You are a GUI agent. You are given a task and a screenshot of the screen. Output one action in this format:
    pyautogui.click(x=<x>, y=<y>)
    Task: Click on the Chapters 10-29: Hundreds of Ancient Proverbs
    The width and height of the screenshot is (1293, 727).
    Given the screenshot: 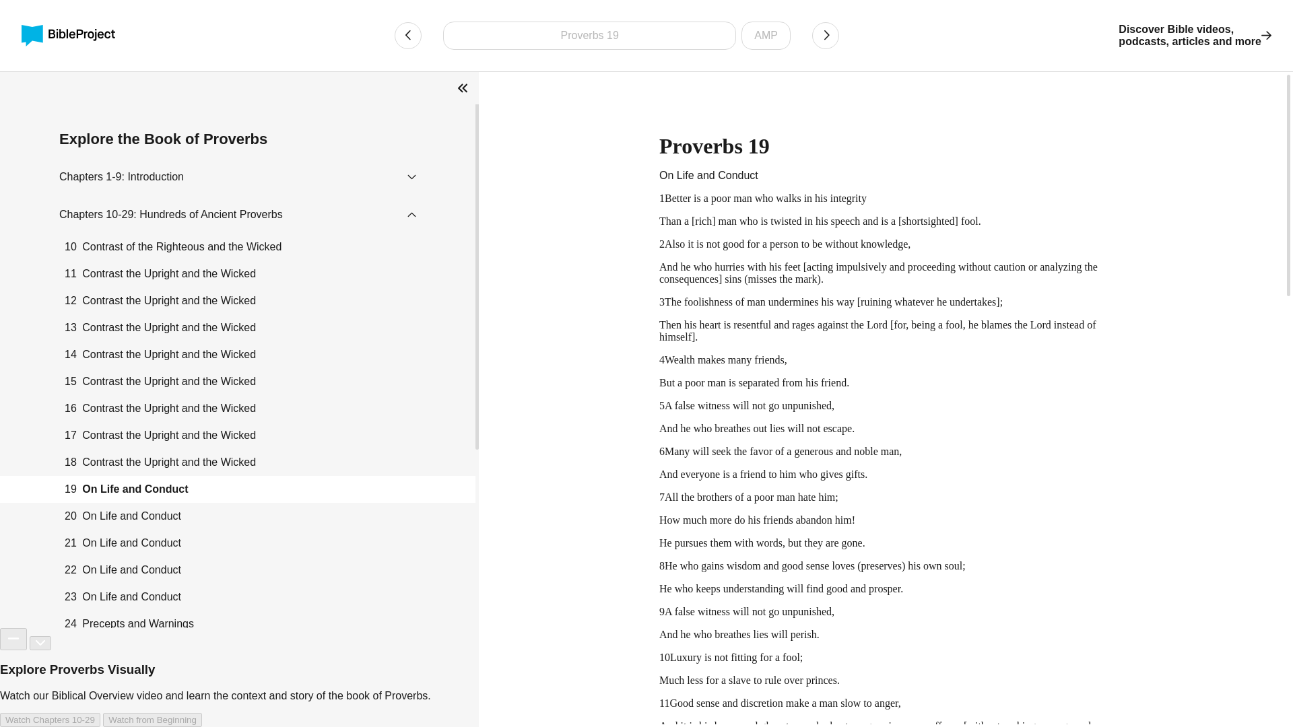 What is the action you would take?
    pyautogui.click(x=171, y=214)
    